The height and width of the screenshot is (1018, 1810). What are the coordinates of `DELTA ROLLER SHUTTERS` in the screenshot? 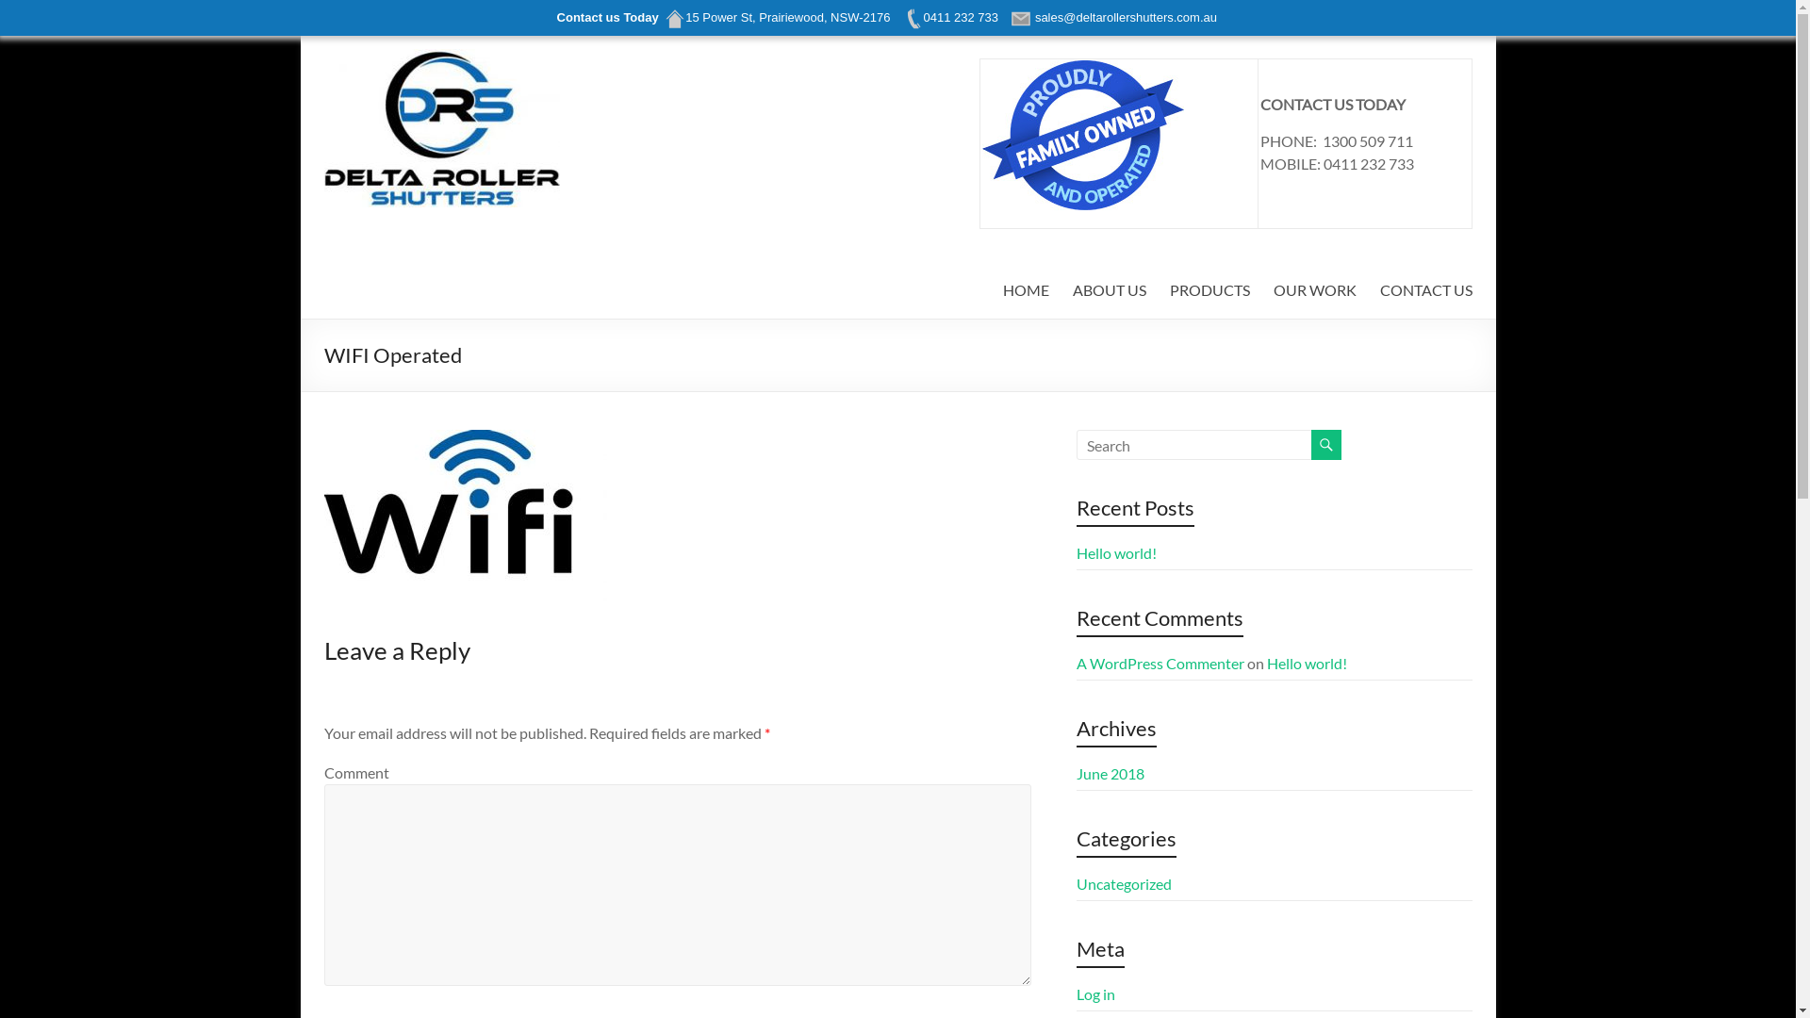 It's located at (405, 110).